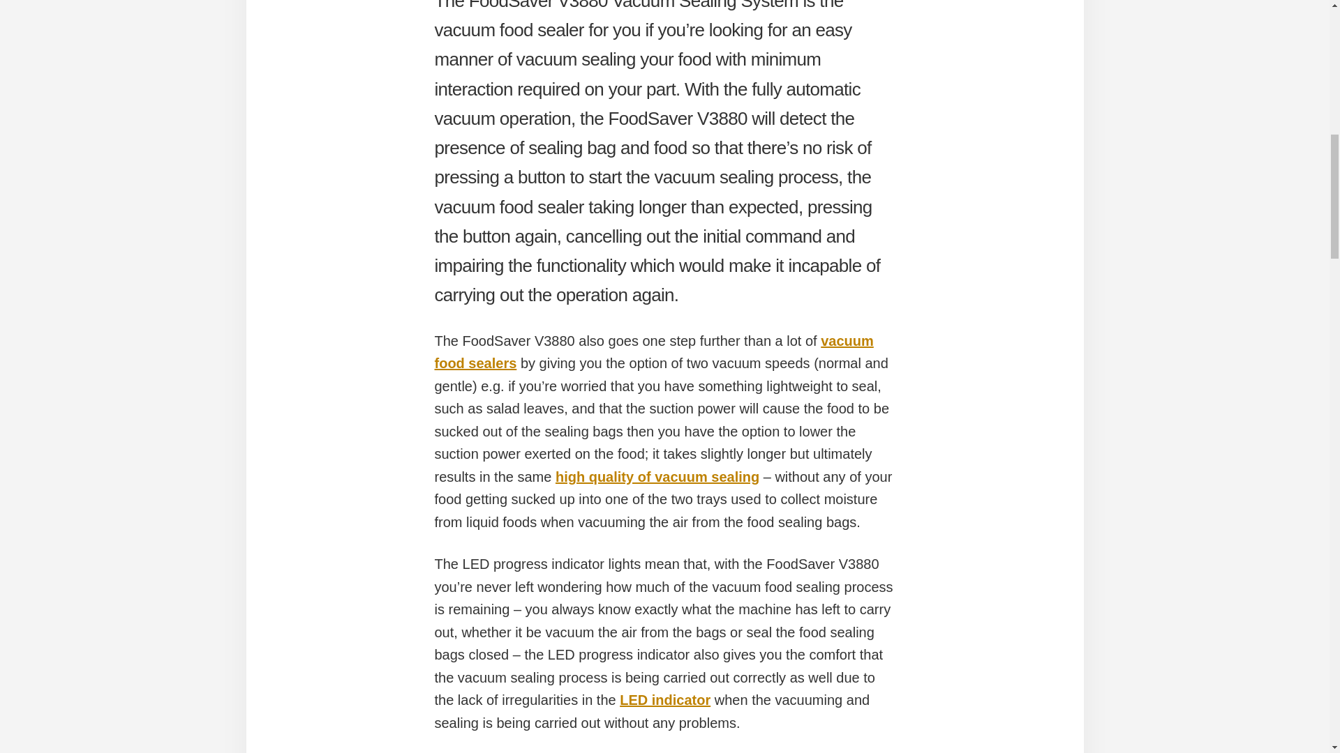 This screenshot has height=753, width=1340. What do you see at coordinates (664, 700) in the screenshot?
I see `LED indicator` at bounding box center [664, 700].